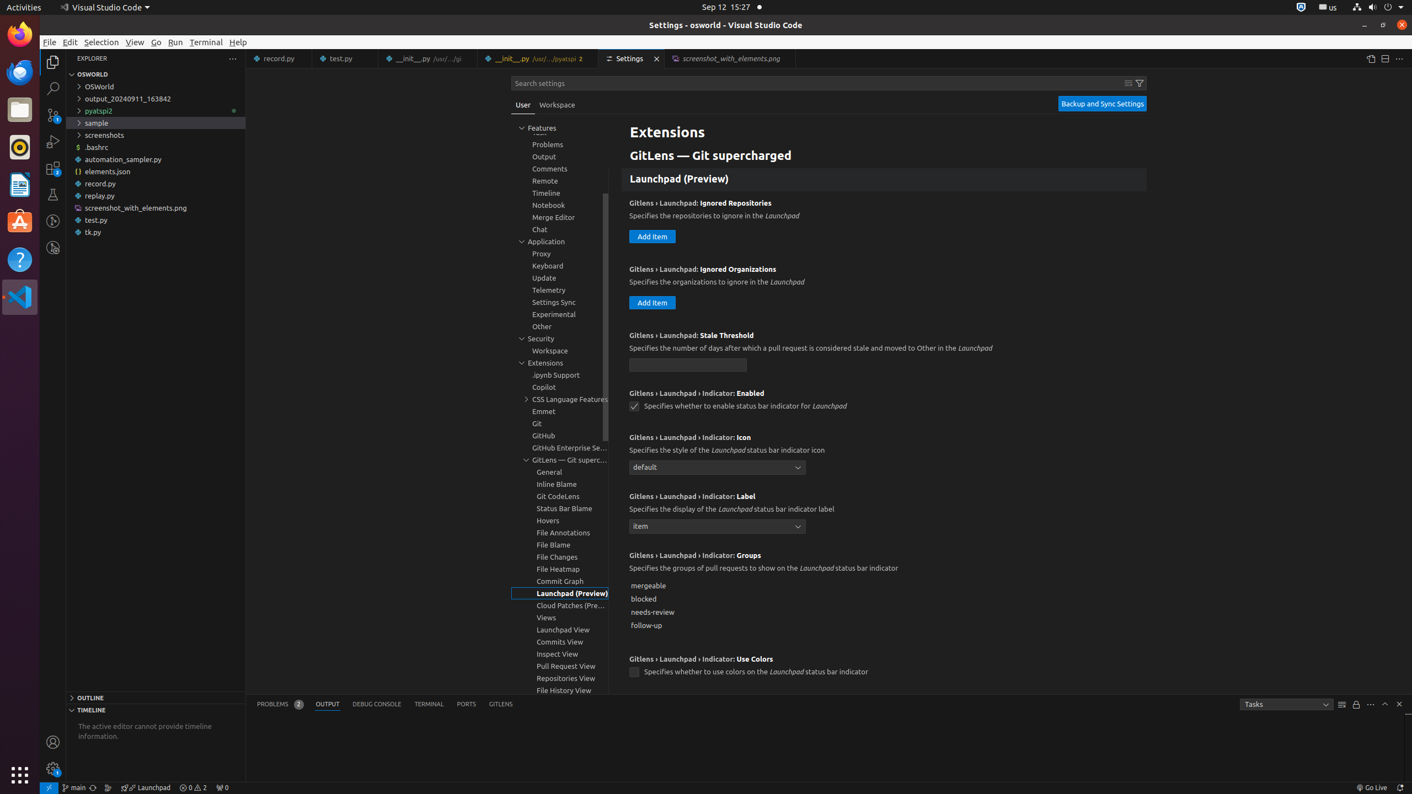 This screenshot has width=1412, height=794. I want to click on Commit Graph, group, so click(560, 581).